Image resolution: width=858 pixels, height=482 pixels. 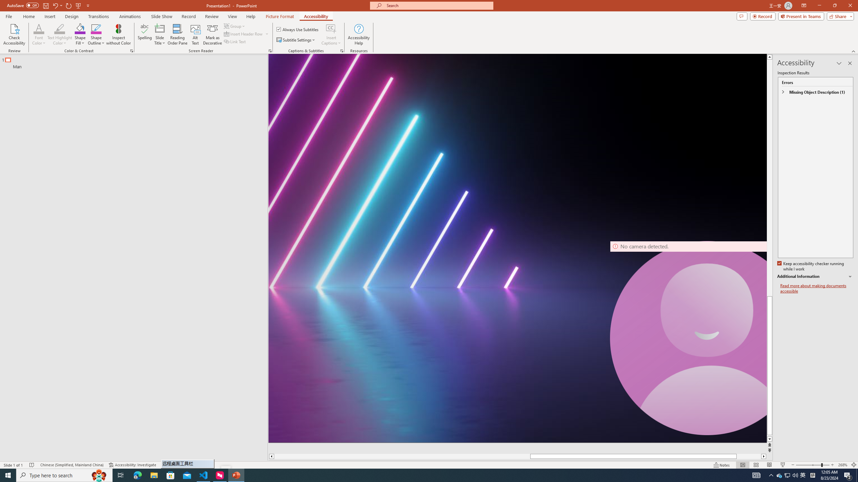 What do you see at coordinates (69, 5) in the screenshot?
I see `Redo` at bounding box center [69, 5].